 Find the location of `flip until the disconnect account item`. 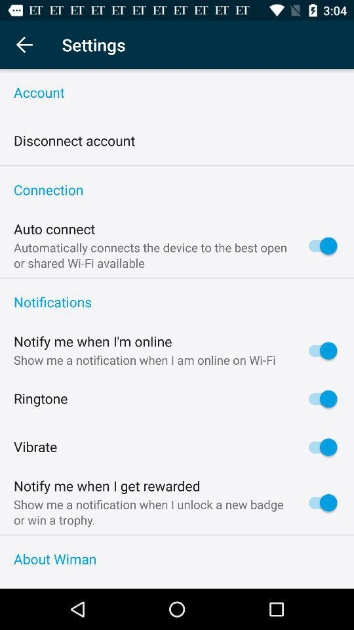

flip until the disconnect account item is located at coordinates (75, 140).